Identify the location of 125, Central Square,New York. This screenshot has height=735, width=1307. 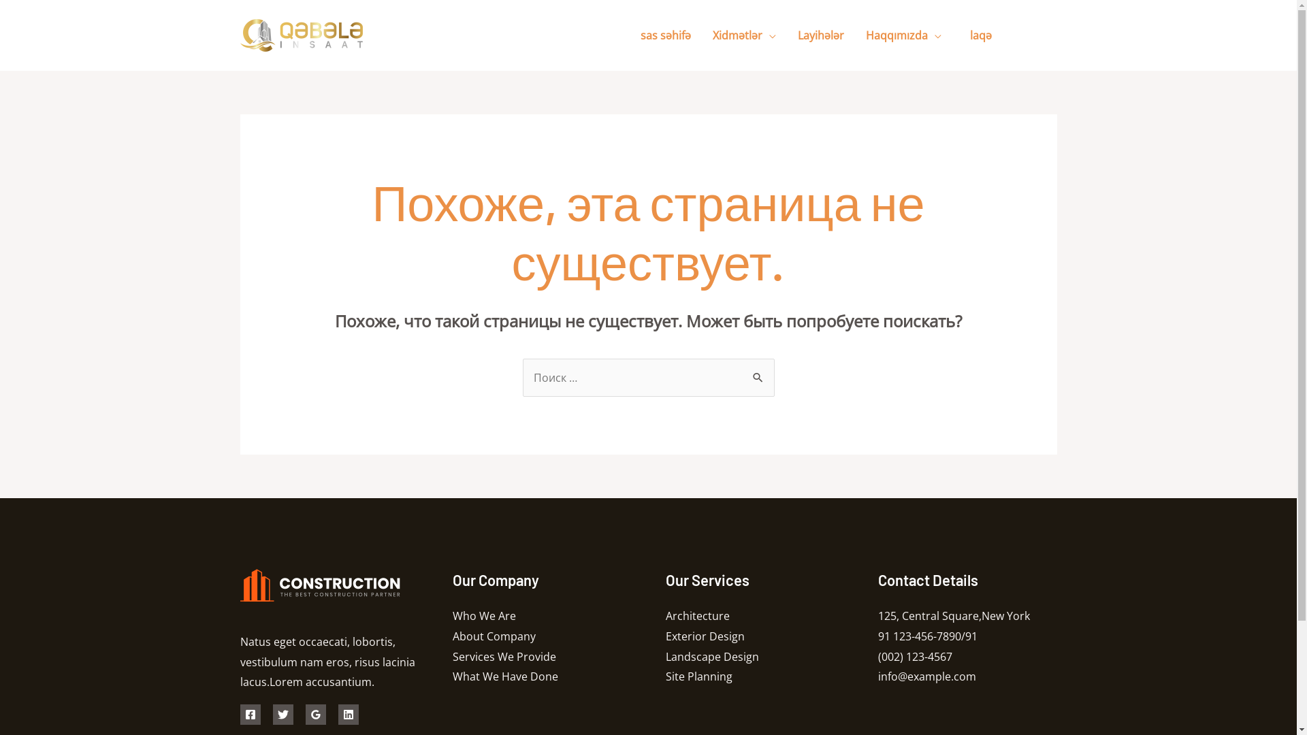
(954, 615).